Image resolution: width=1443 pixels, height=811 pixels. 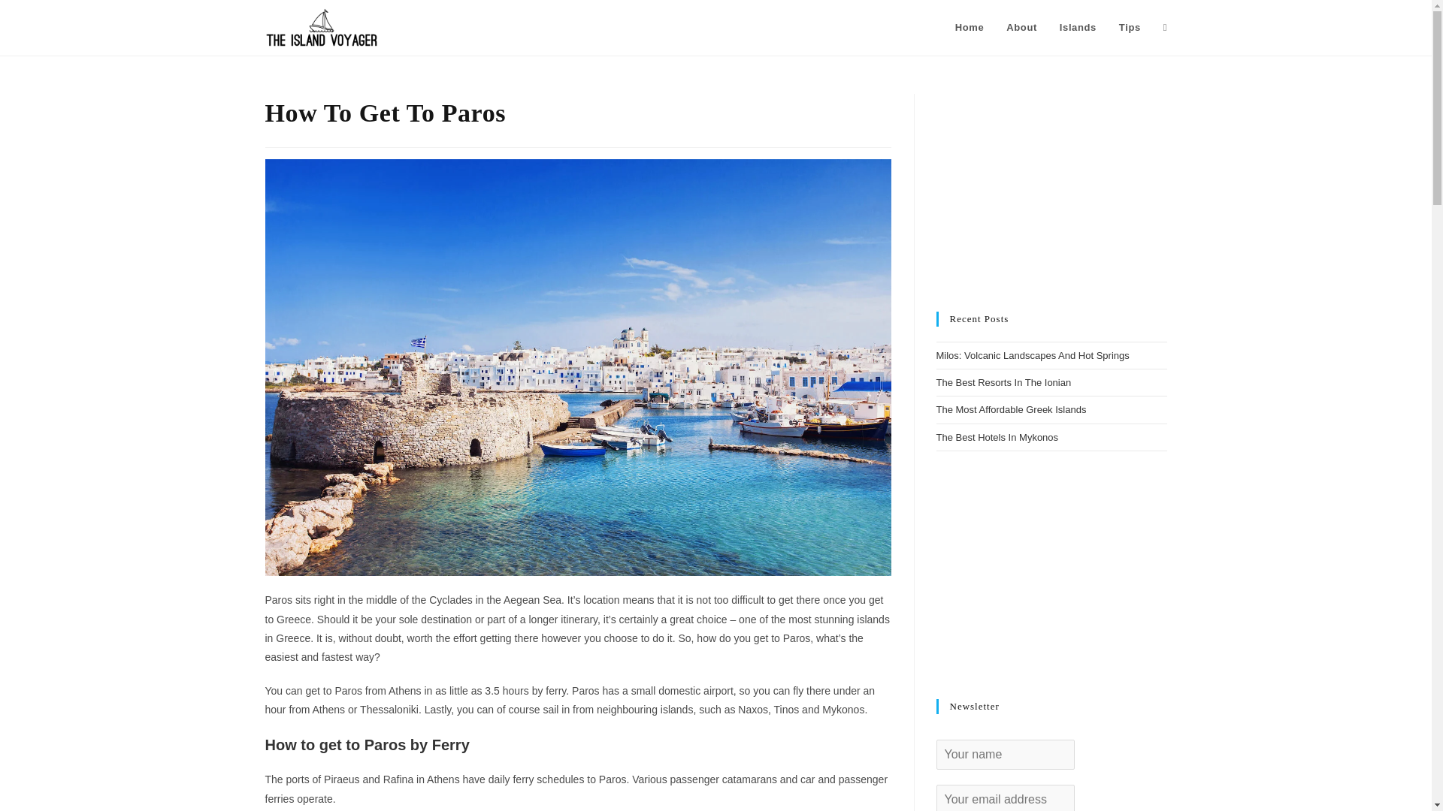 What do you see at coordinates (1052, 188) in the screenshot?
I see `Advertisement` at bounding box center [1052, 188].